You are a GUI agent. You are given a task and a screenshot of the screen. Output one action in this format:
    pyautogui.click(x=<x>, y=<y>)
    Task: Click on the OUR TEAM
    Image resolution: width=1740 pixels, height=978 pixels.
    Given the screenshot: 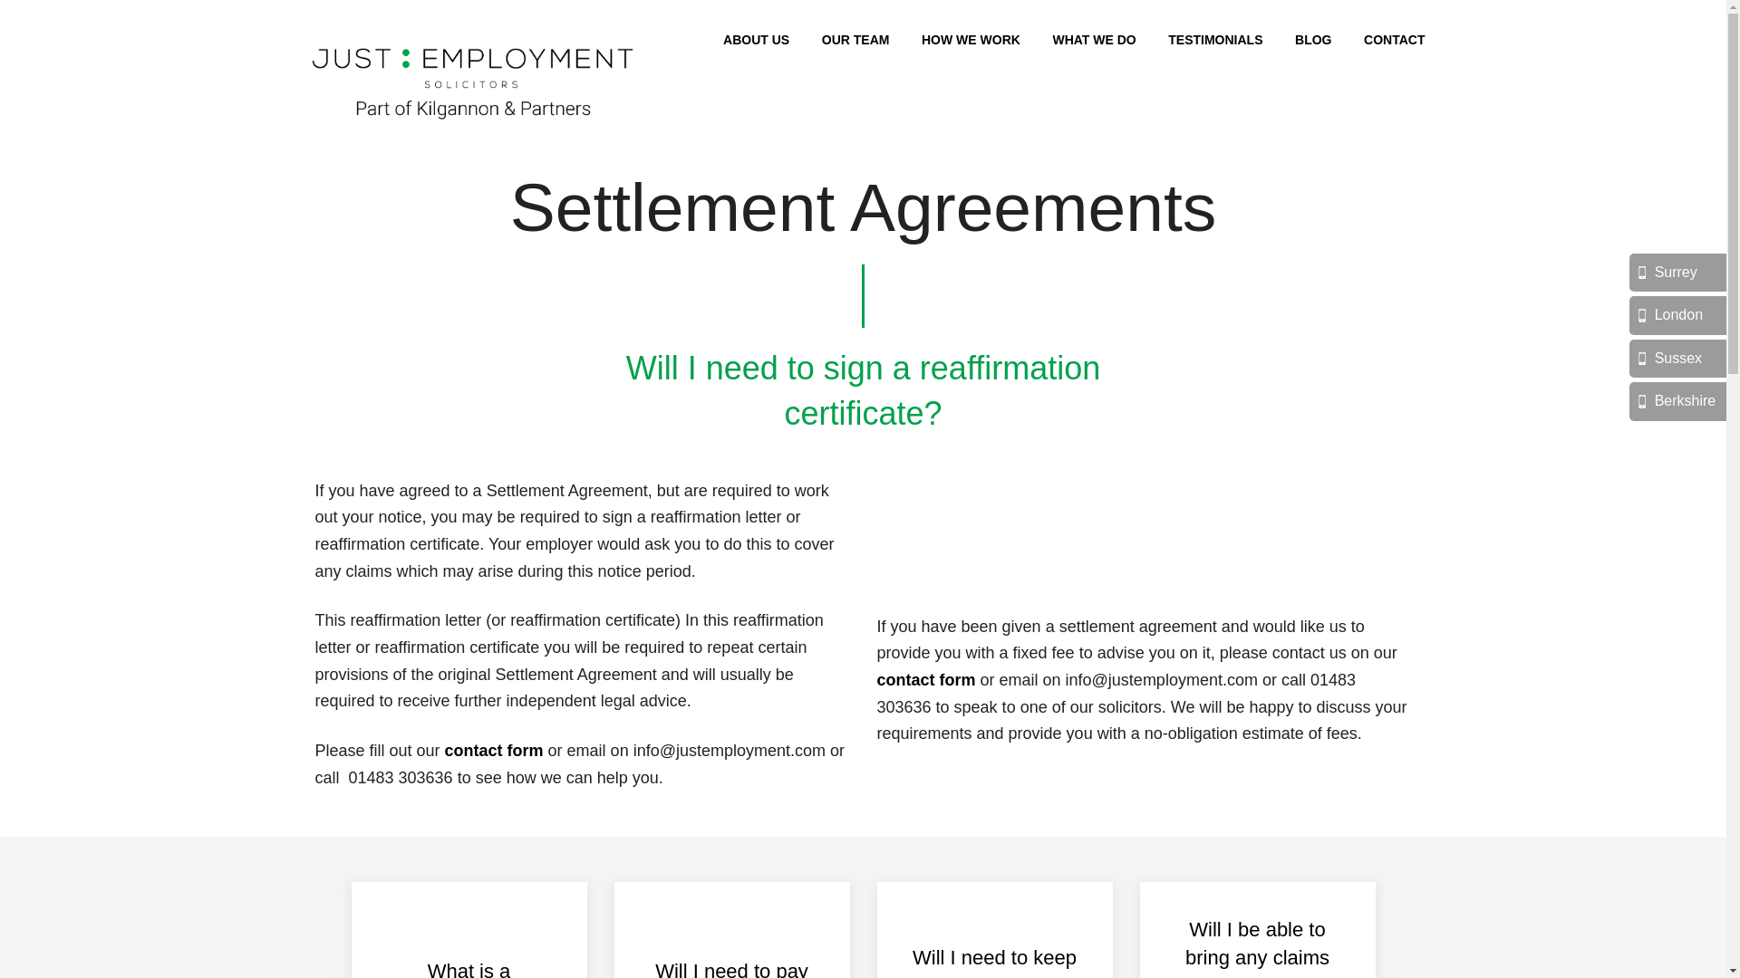 What is the action you would take?
    pyautogui.click(x=855, y=40)
    